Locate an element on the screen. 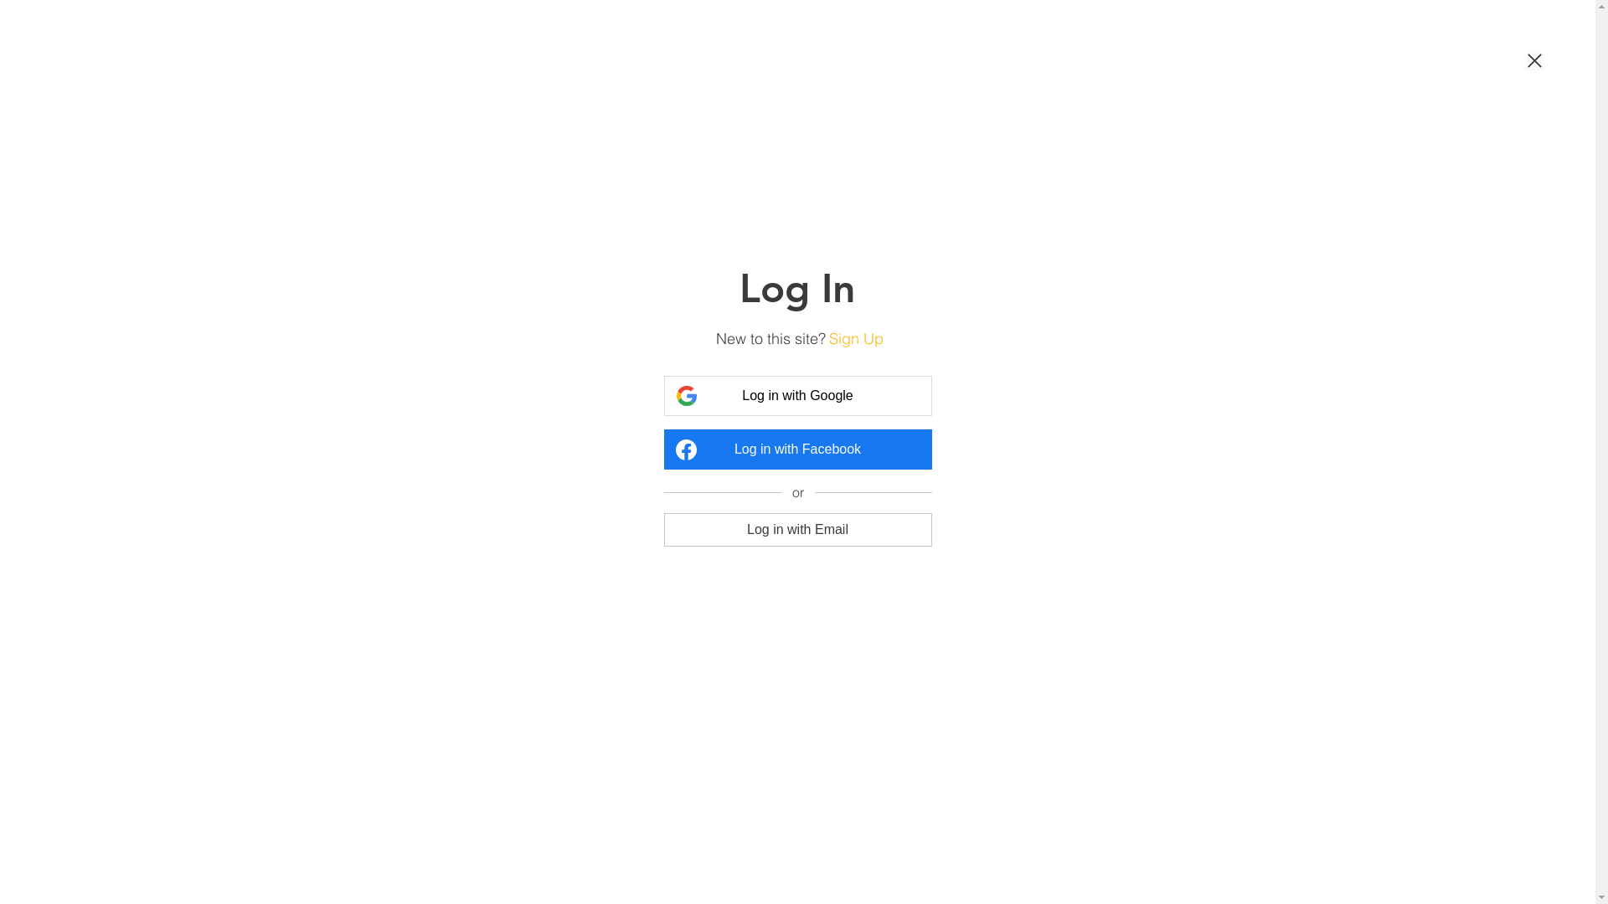  Log in with Google is located at coordinates (797, 396).